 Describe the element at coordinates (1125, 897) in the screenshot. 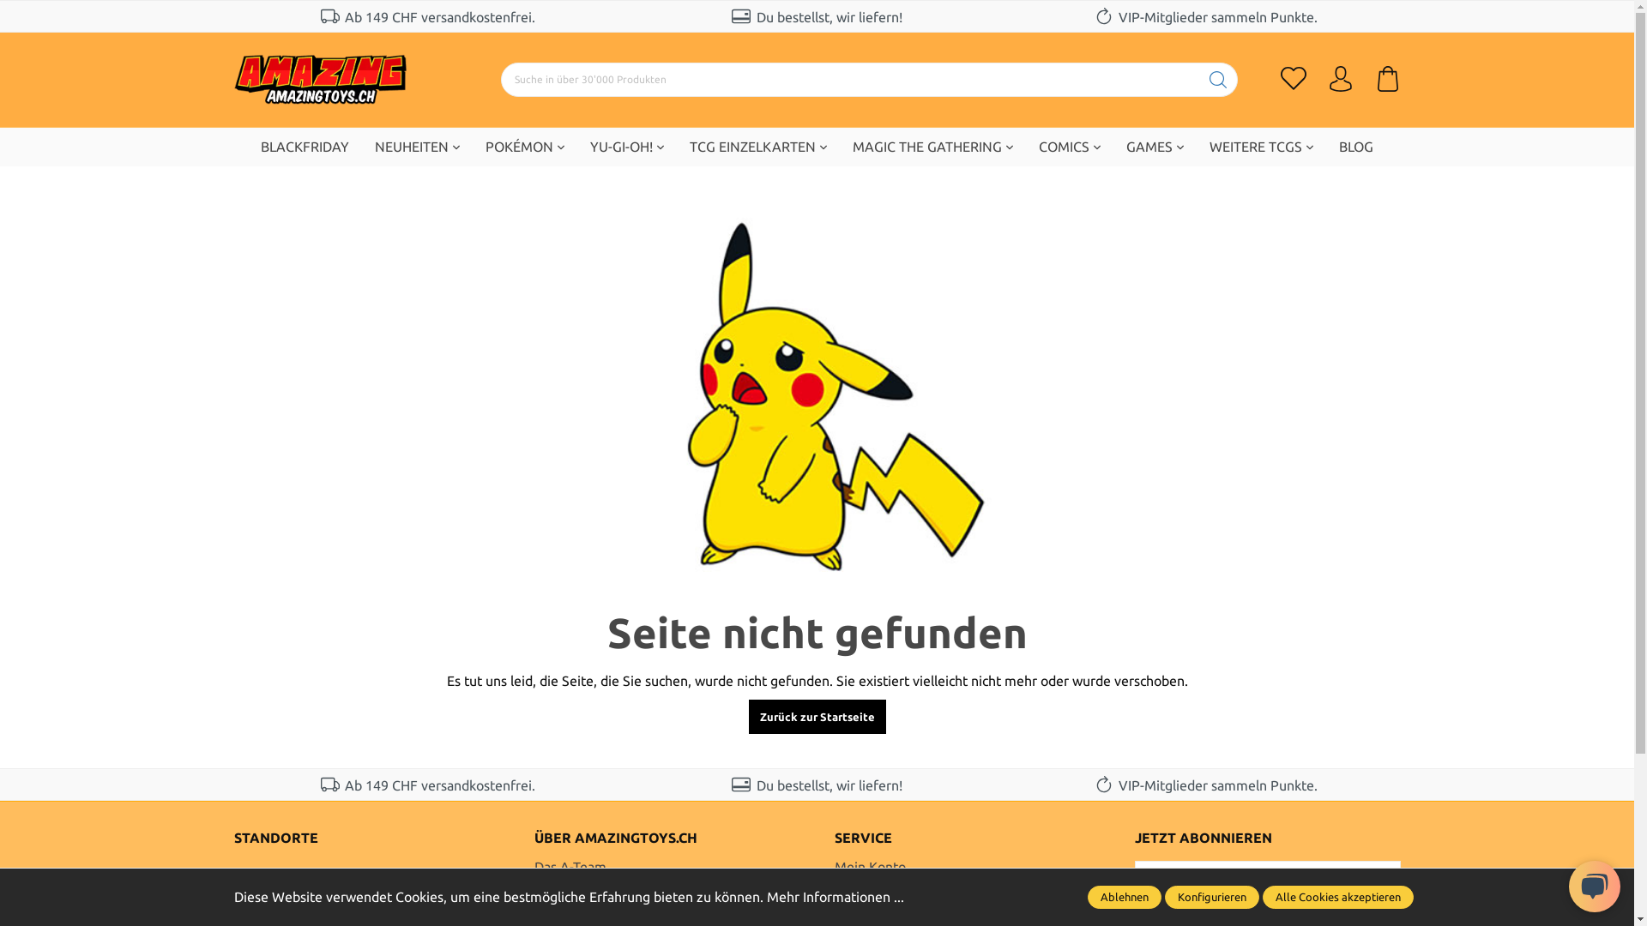

I see `Ablehnen` at that location.